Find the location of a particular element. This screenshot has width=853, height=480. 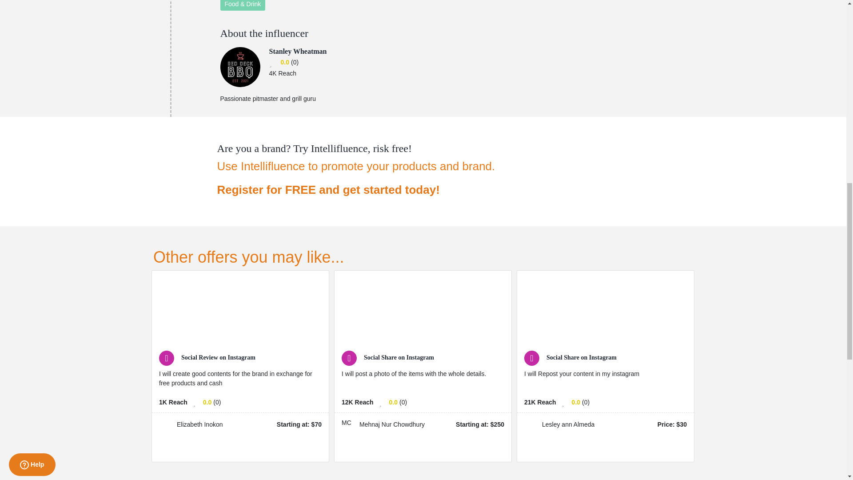

Register for FREE and get started today! is located at coordinates (355, 189).